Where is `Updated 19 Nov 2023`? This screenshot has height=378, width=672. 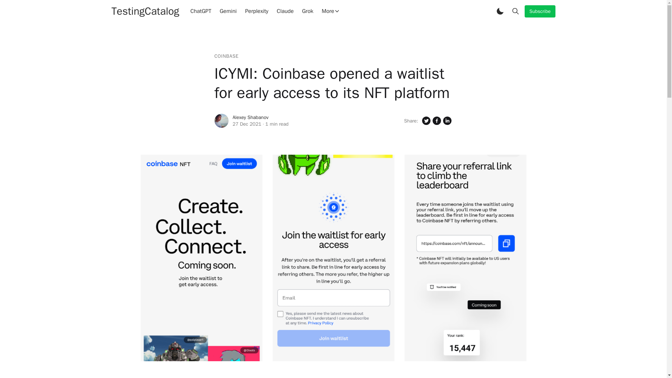
Updated 19 Nov 2023 is located at coordinates (247, 124).